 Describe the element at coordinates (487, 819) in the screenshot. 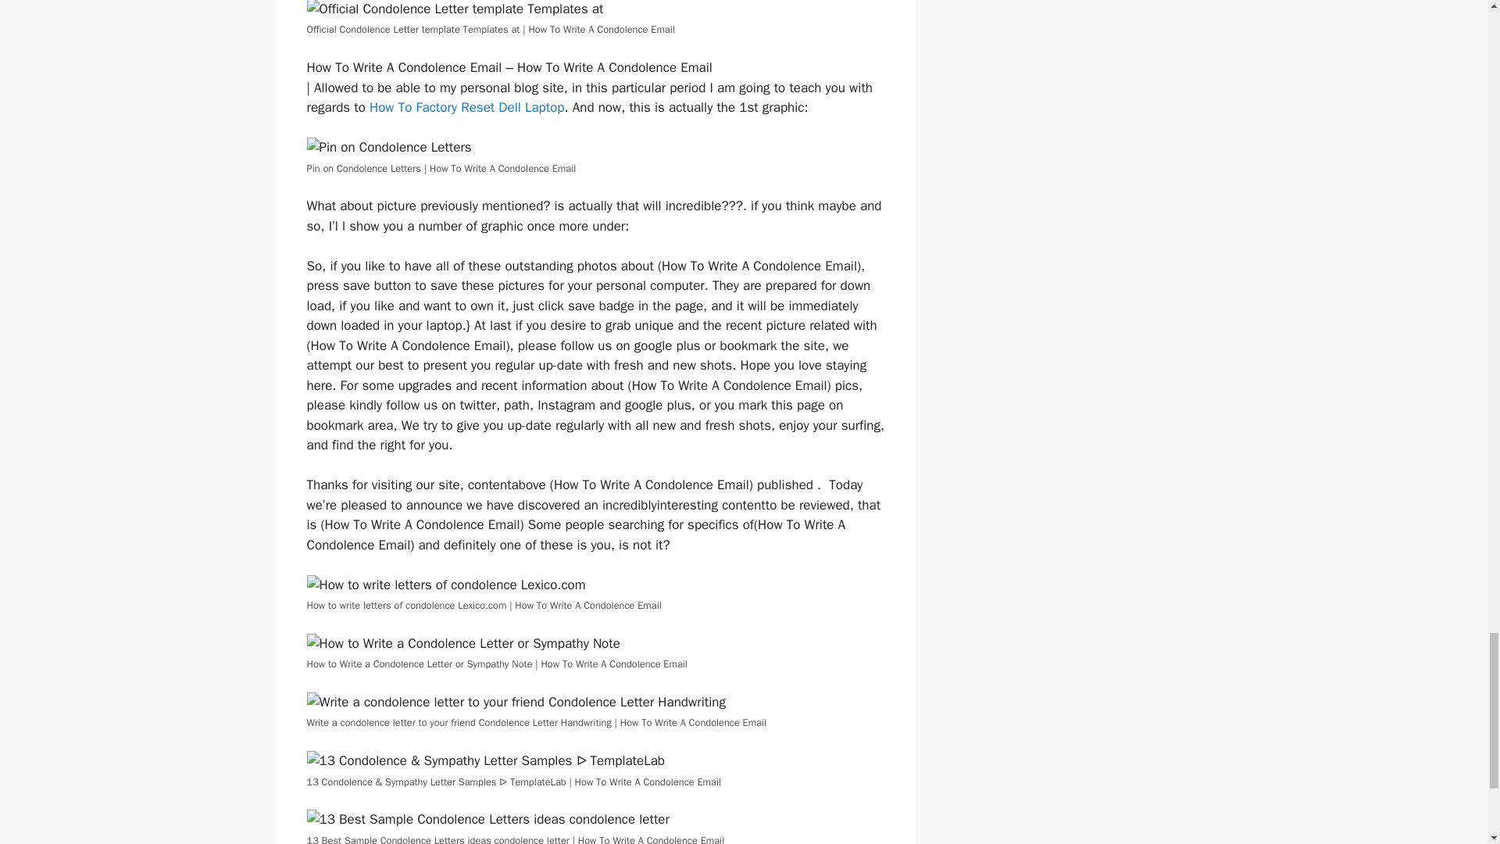

I see `13 Best Sample Condolence Letters ideas  condolence letter` at that location.